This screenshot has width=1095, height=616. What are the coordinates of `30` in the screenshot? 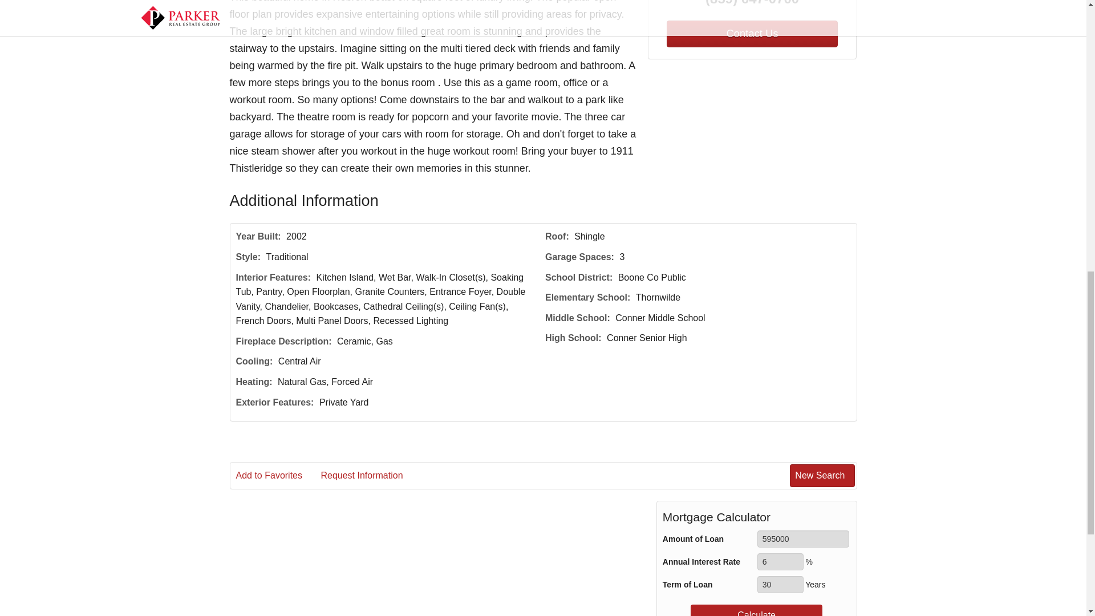 It's located at (780, 584).